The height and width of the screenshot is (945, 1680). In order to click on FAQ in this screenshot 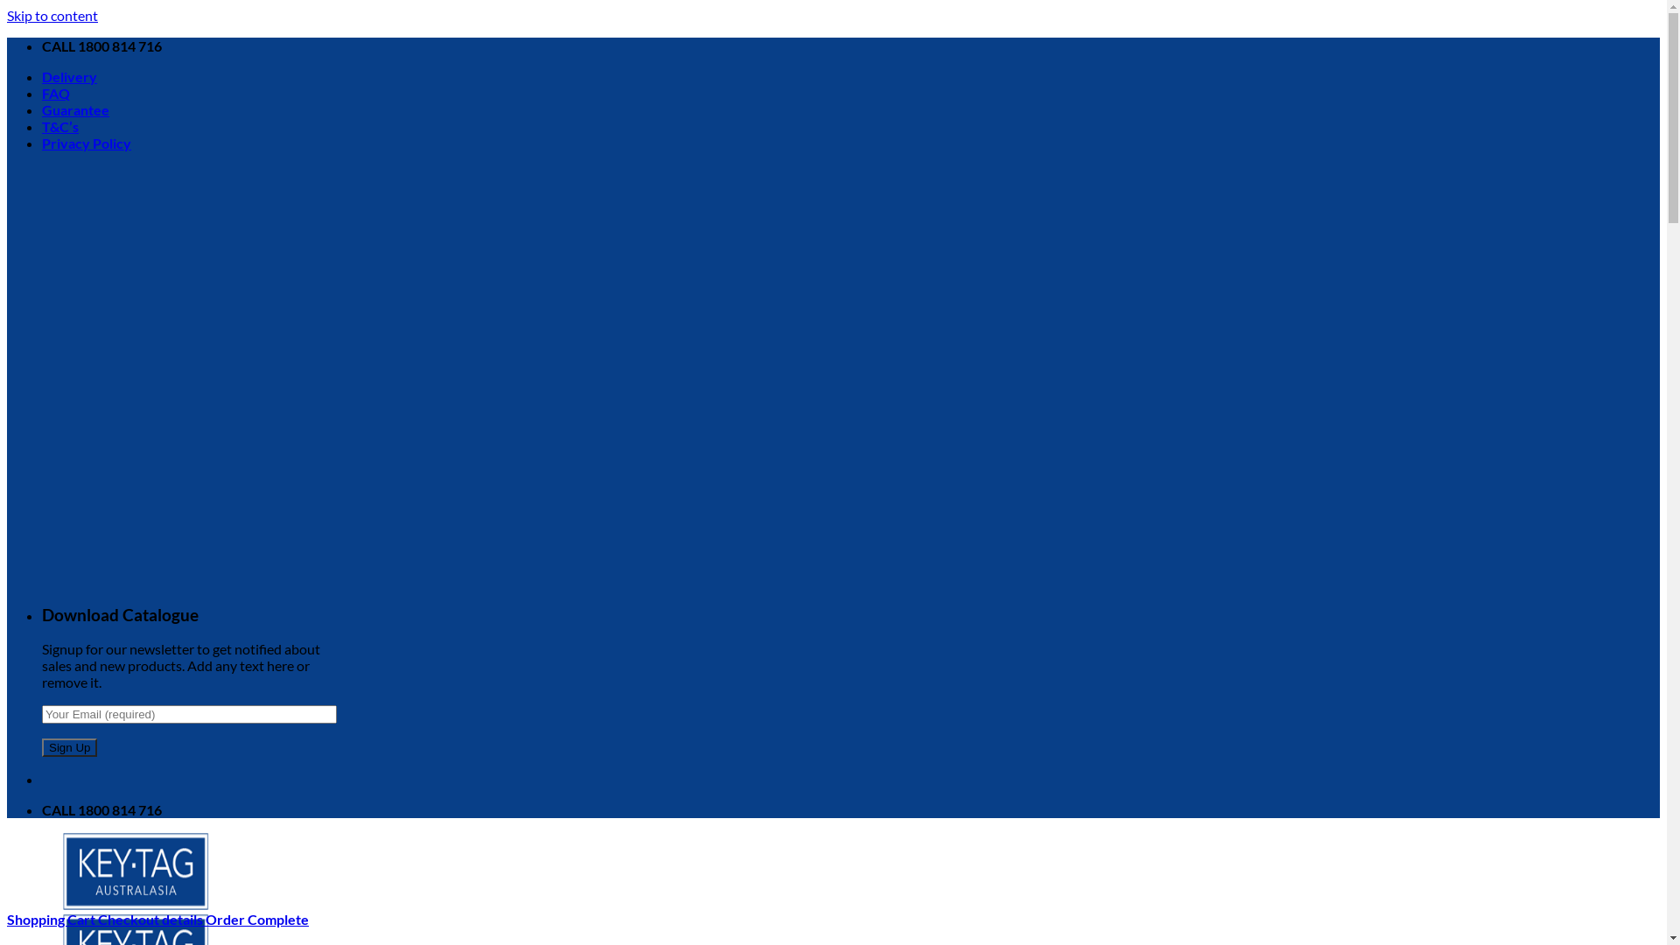, I will do `click(56, 93)`.